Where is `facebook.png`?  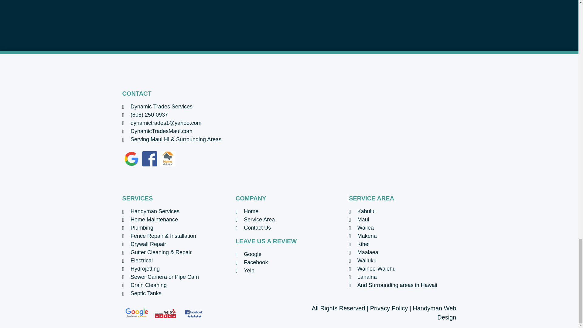 facebook.png is located at coordinates (150, 159).